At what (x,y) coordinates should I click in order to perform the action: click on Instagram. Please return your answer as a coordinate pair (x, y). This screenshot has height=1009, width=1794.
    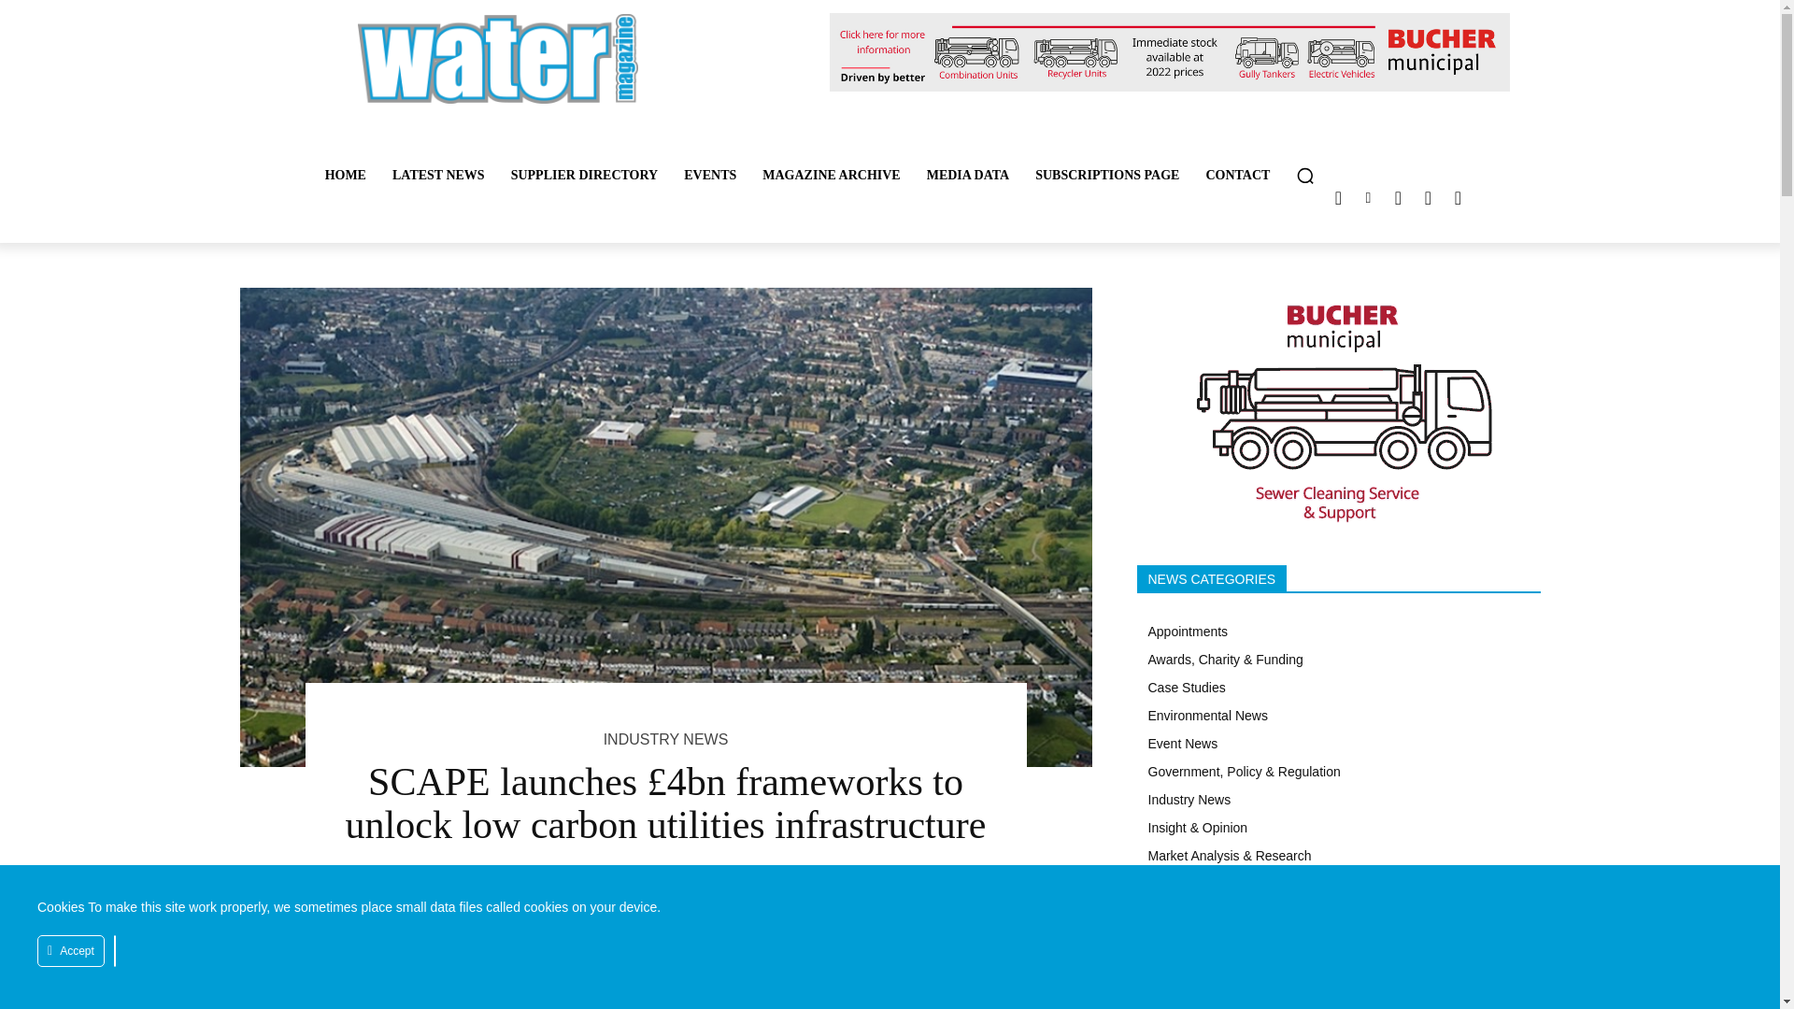
    Looking at the image, I should click on (1398, 197).